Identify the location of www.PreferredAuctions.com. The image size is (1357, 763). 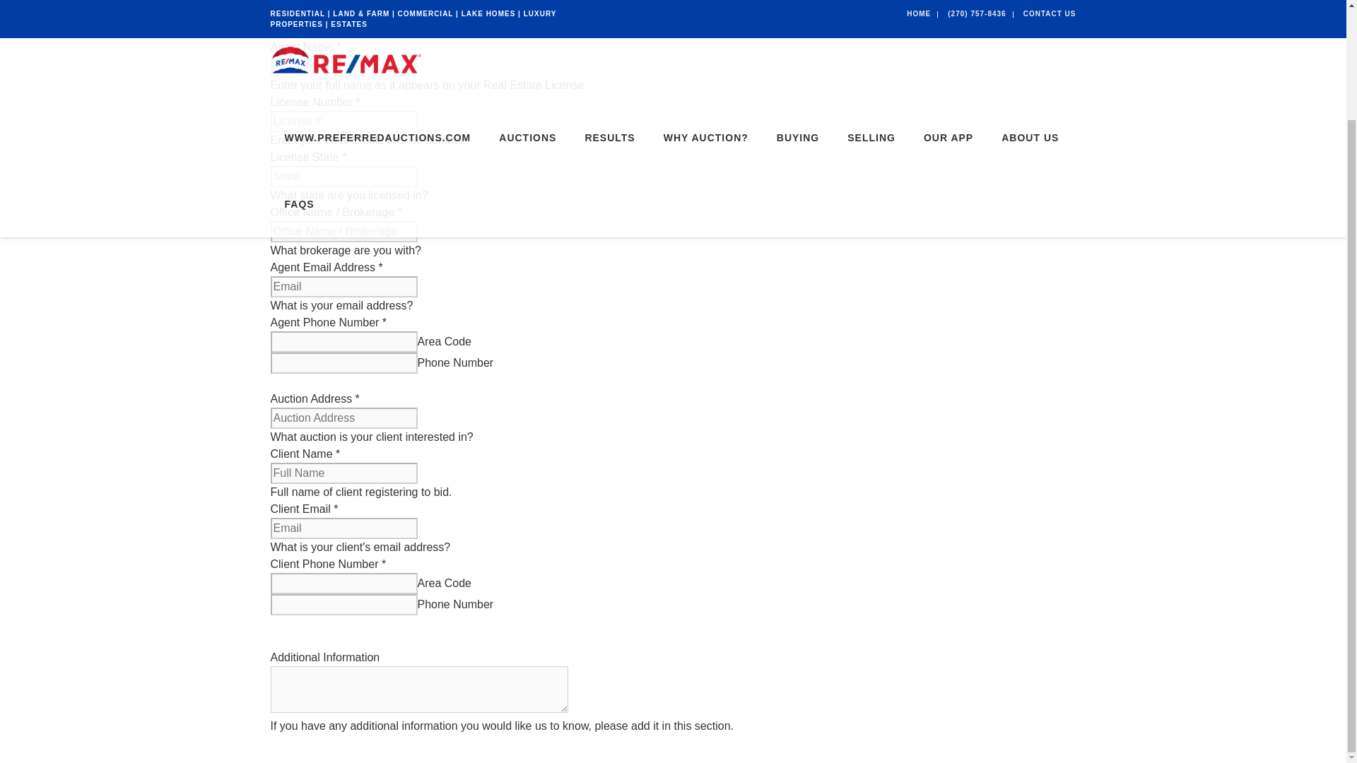
(377, 20).